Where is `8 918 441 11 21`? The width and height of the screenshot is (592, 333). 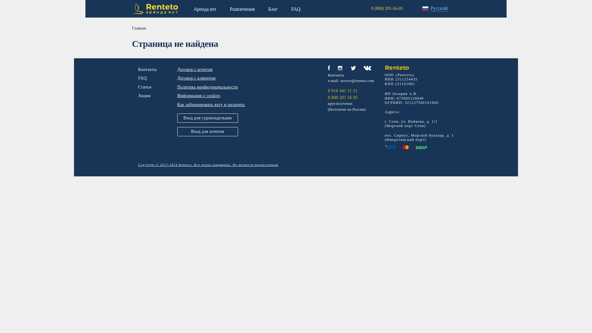 8 918 441 11 21 is located at coordinates (351, 91).